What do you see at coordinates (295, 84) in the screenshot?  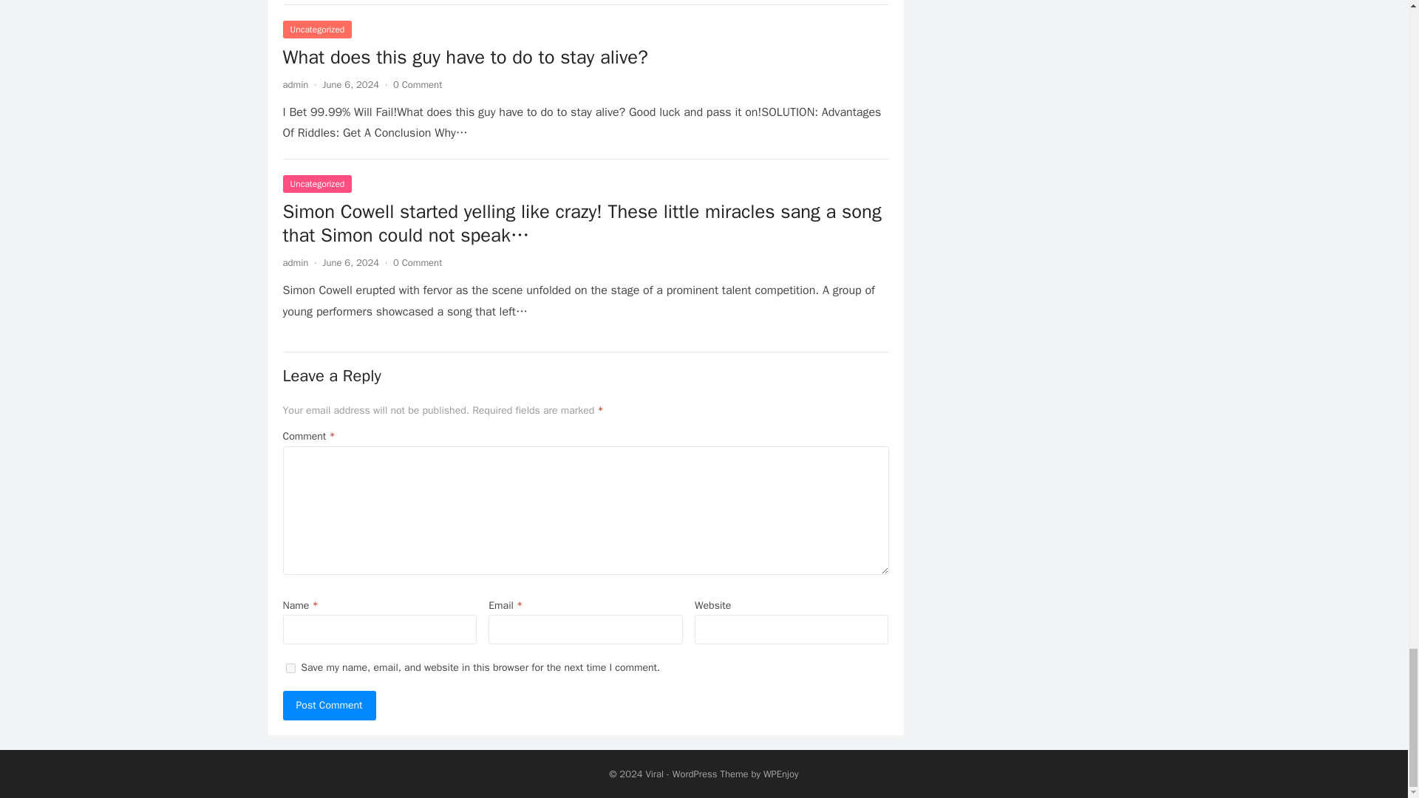 I see `admin` at bounding box center [295, 84].